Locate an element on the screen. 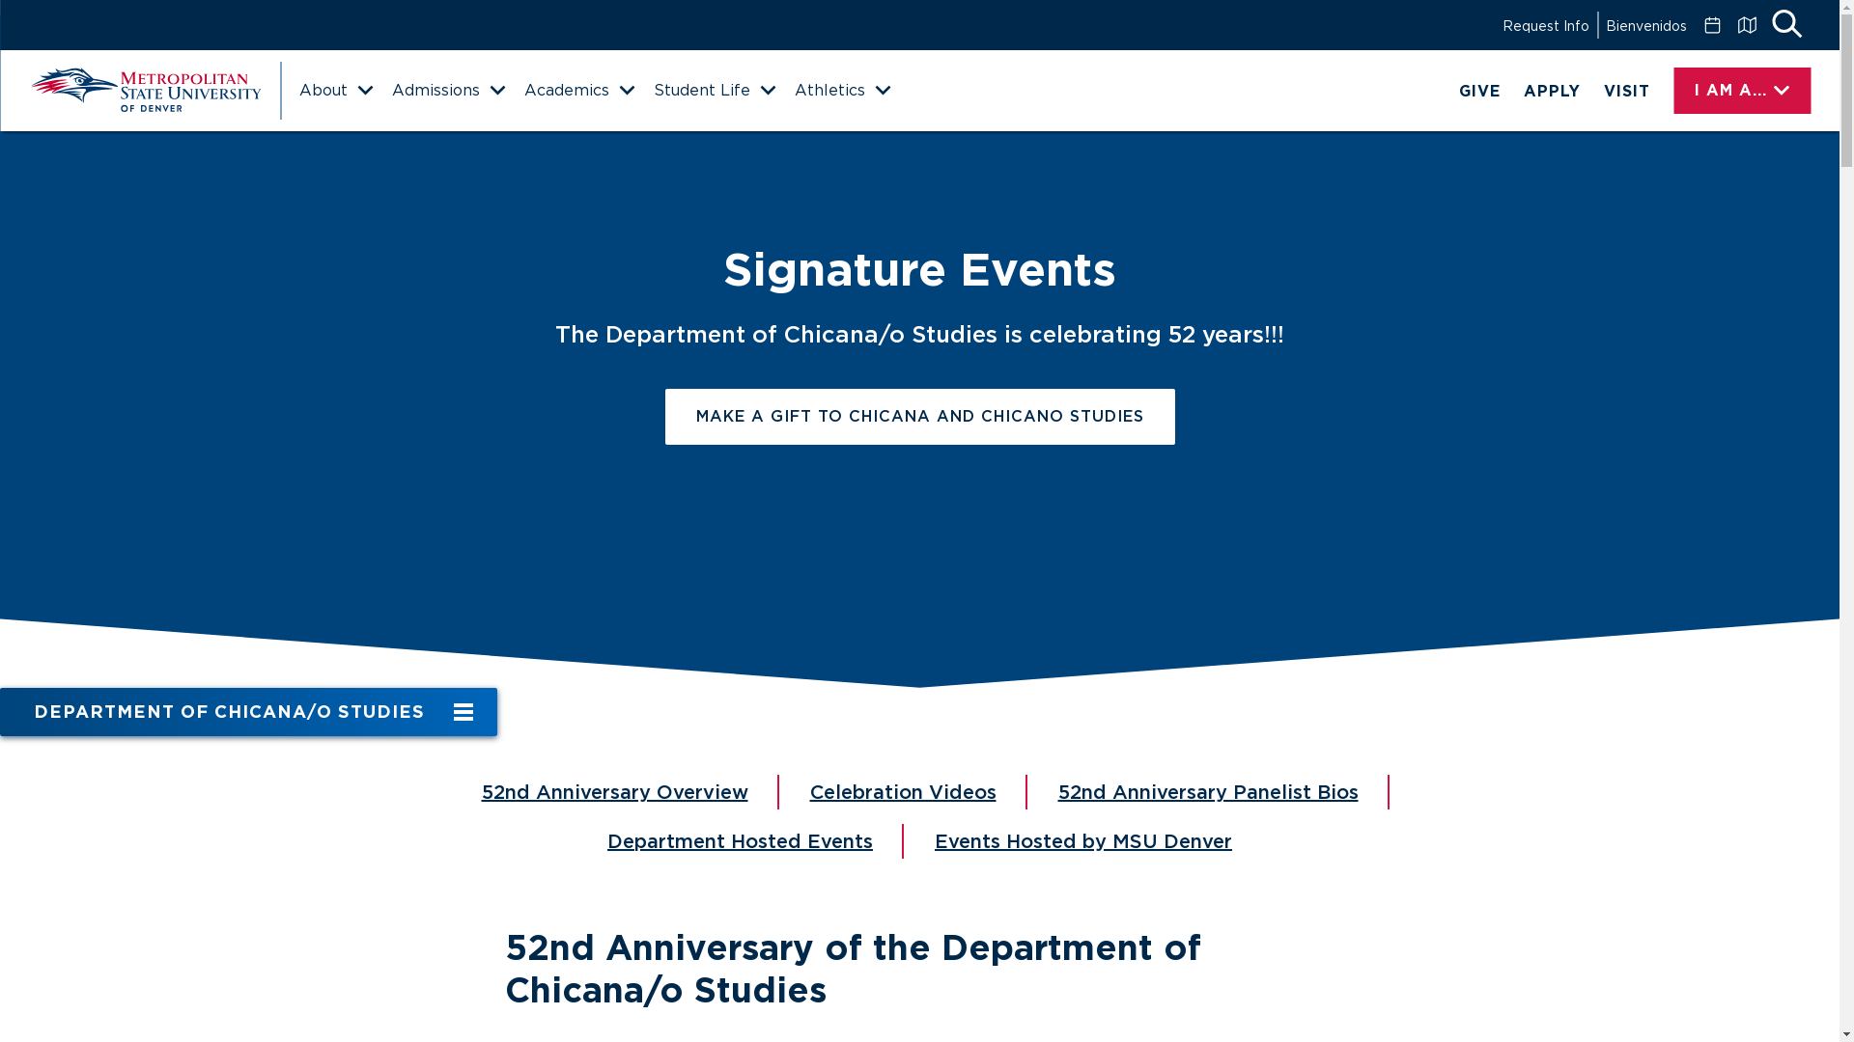 Image resolution: width=1854 pixels, height=1042 pixels. MSU Denver is located at coordinates (145, 91).